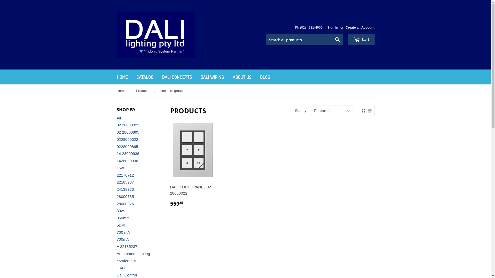 The height and width of the screenshot is (278, 495). I want to click on 30w, so click(120, 211).